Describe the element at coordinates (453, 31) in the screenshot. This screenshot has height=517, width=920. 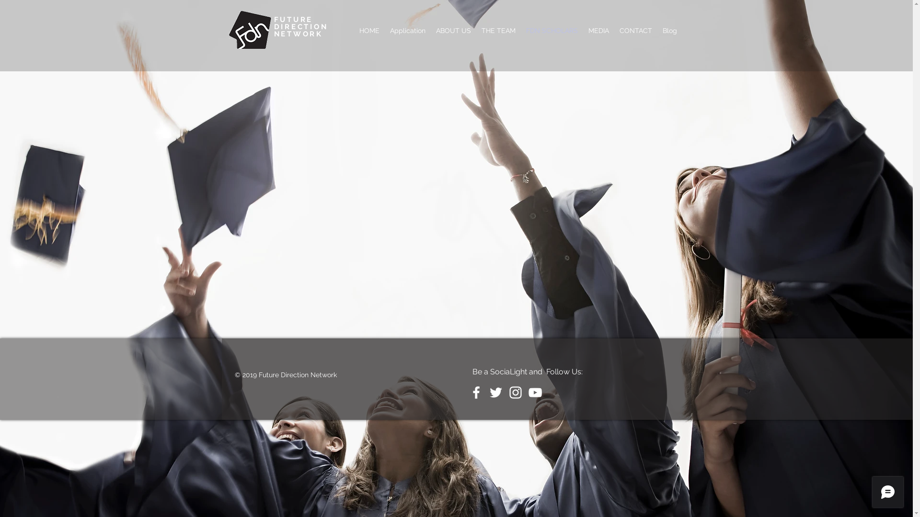
I see `ABOUT US` at that location.